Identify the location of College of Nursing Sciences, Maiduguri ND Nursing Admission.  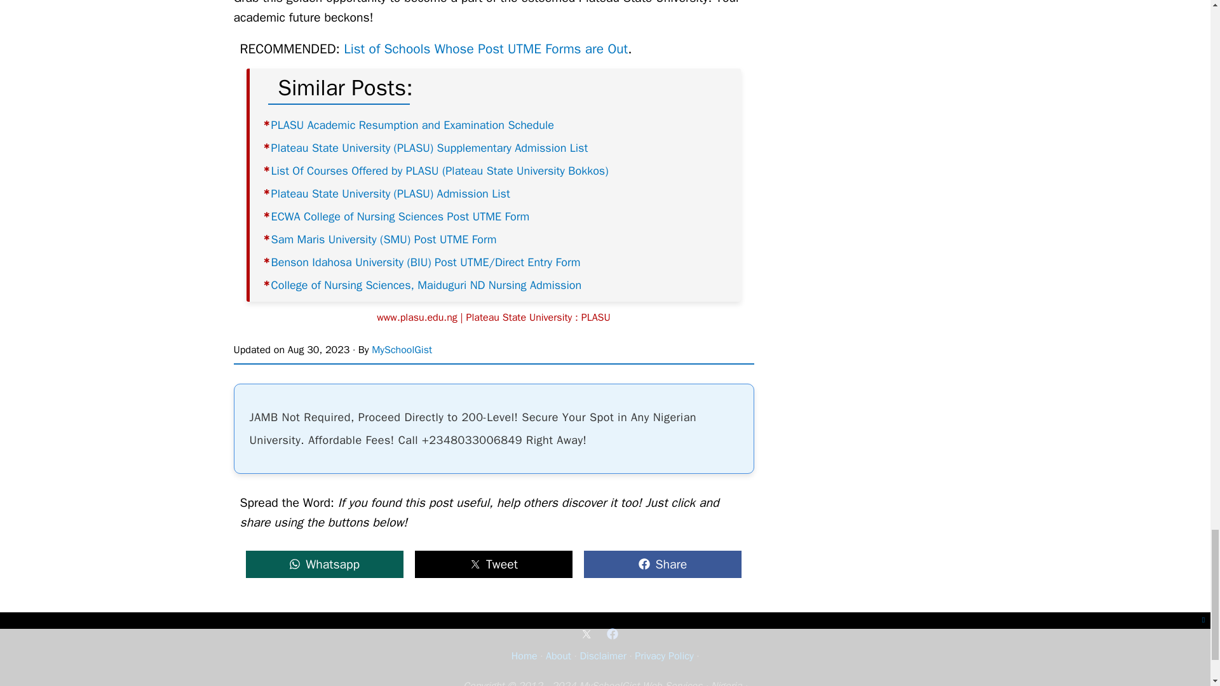
(426, 285).